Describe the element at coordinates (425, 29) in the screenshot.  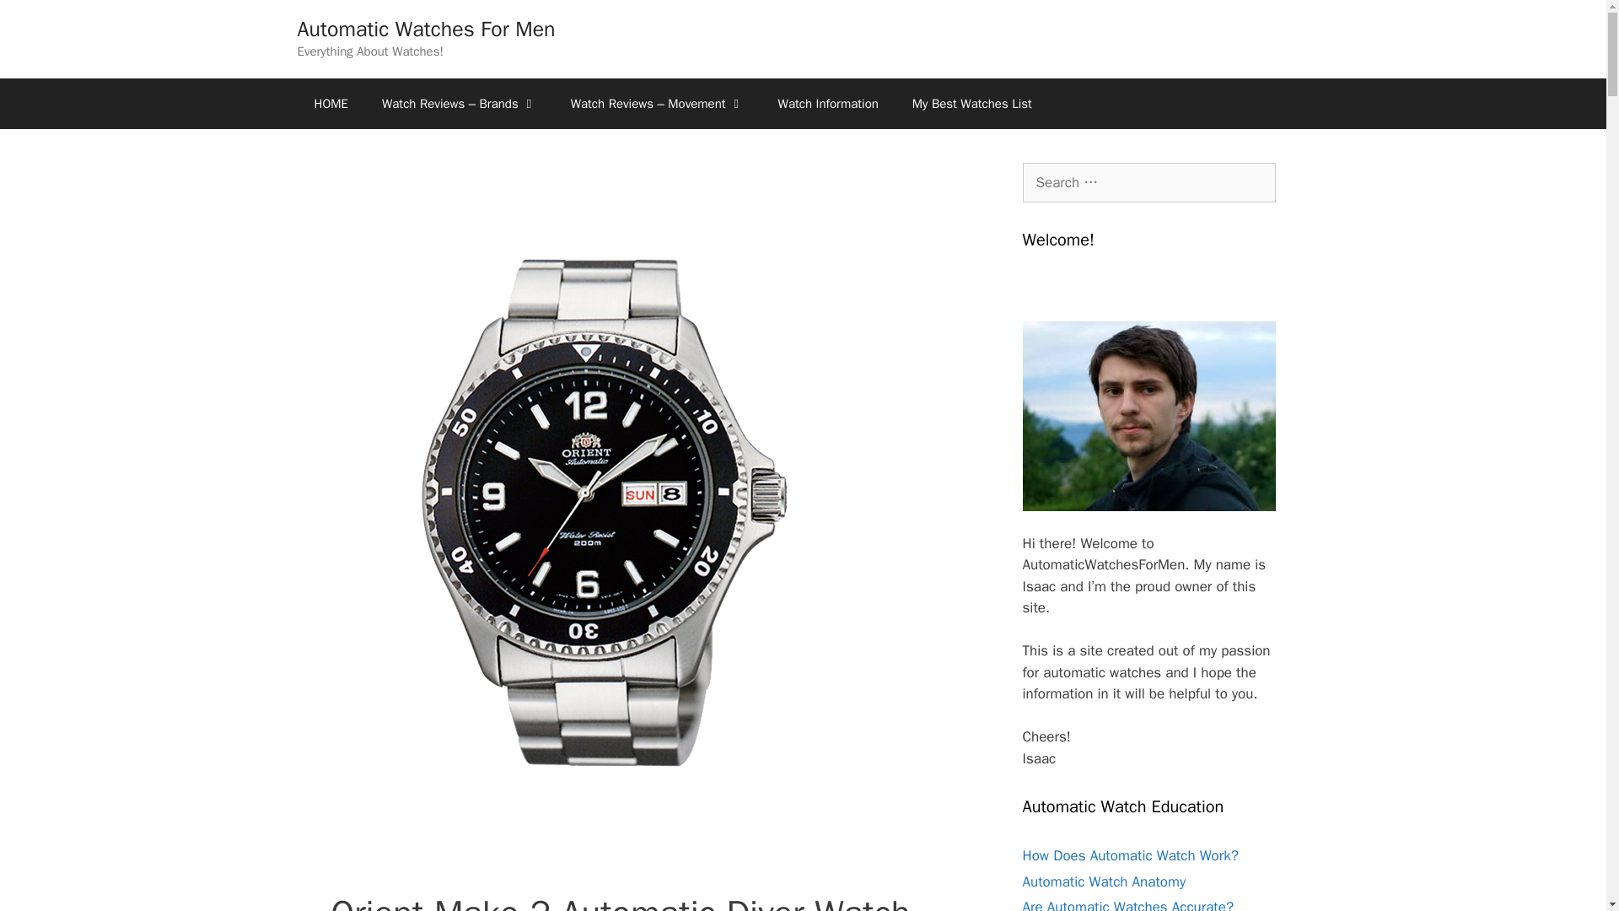
I see `Automatic Watches For Men` at that location.